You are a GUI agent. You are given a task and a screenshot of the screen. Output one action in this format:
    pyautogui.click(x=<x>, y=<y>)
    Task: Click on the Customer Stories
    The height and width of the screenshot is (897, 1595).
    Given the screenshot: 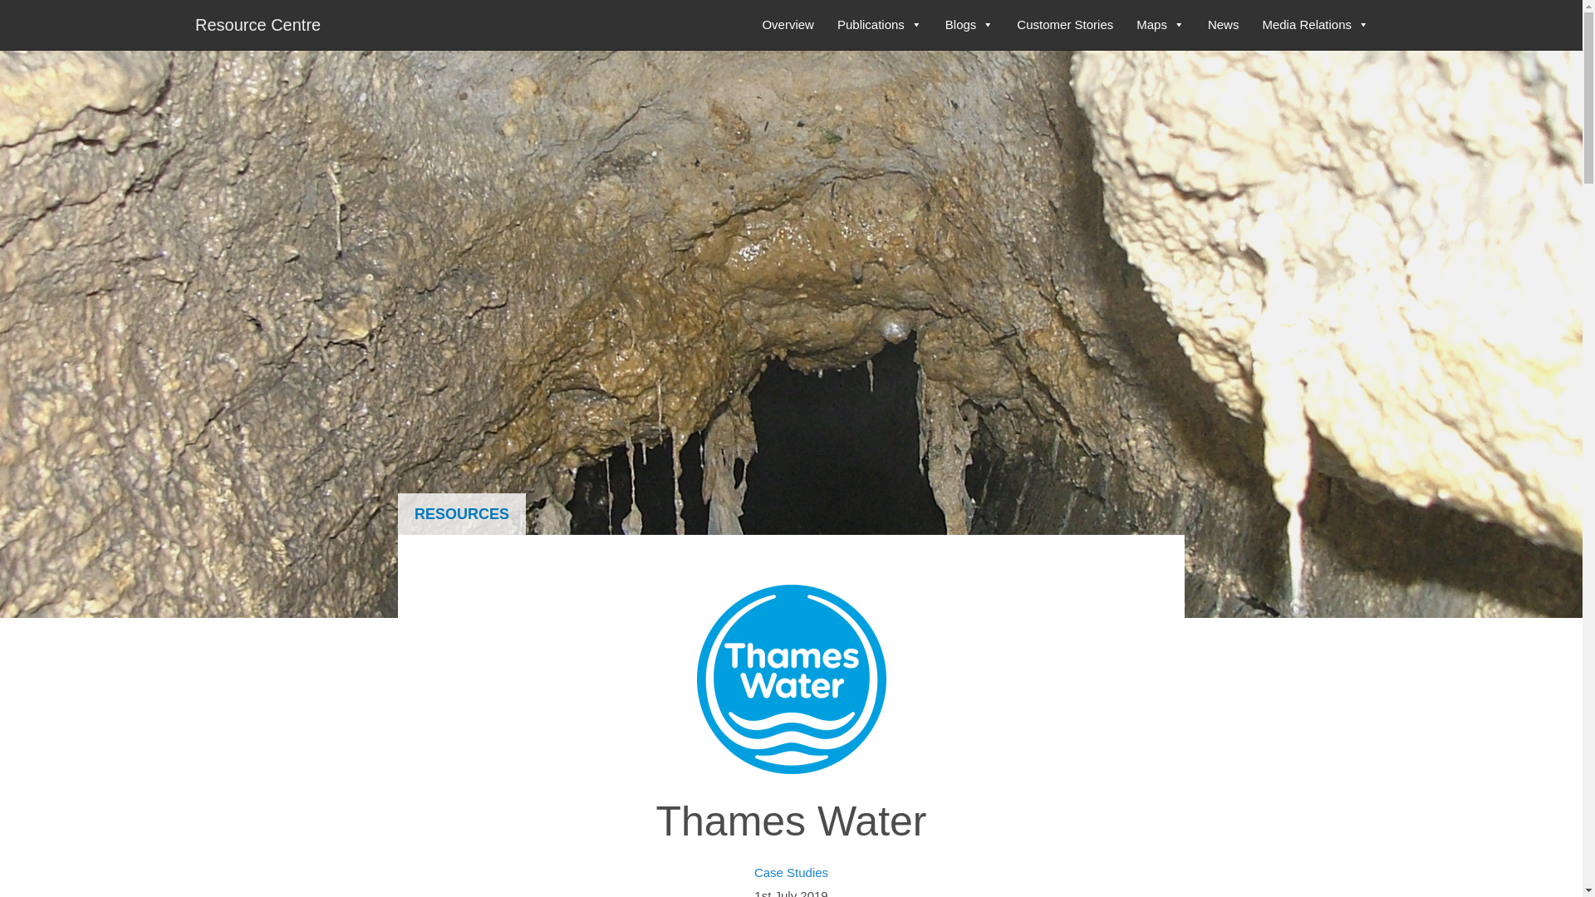 What is the action you would take?
    pyautogui.click(x=1064, y=25)
    